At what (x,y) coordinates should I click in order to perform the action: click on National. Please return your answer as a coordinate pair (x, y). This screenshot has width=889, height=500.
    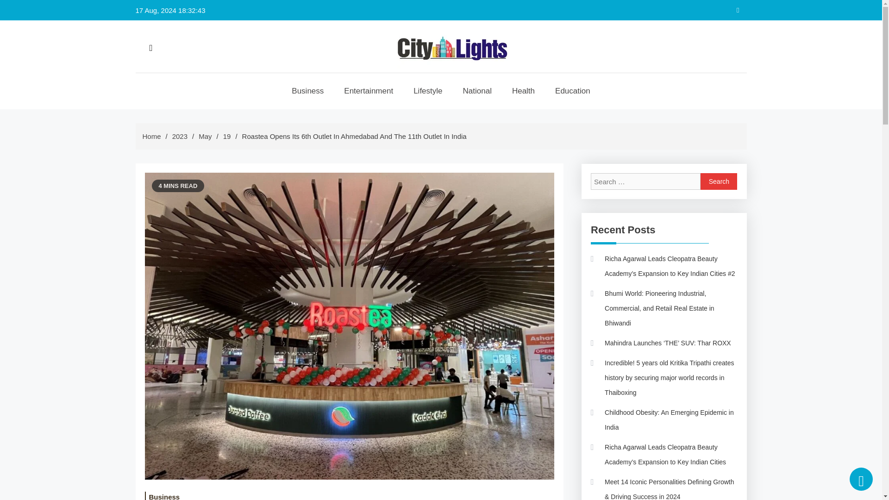
    Looking at the image, I should click on (477, 91).